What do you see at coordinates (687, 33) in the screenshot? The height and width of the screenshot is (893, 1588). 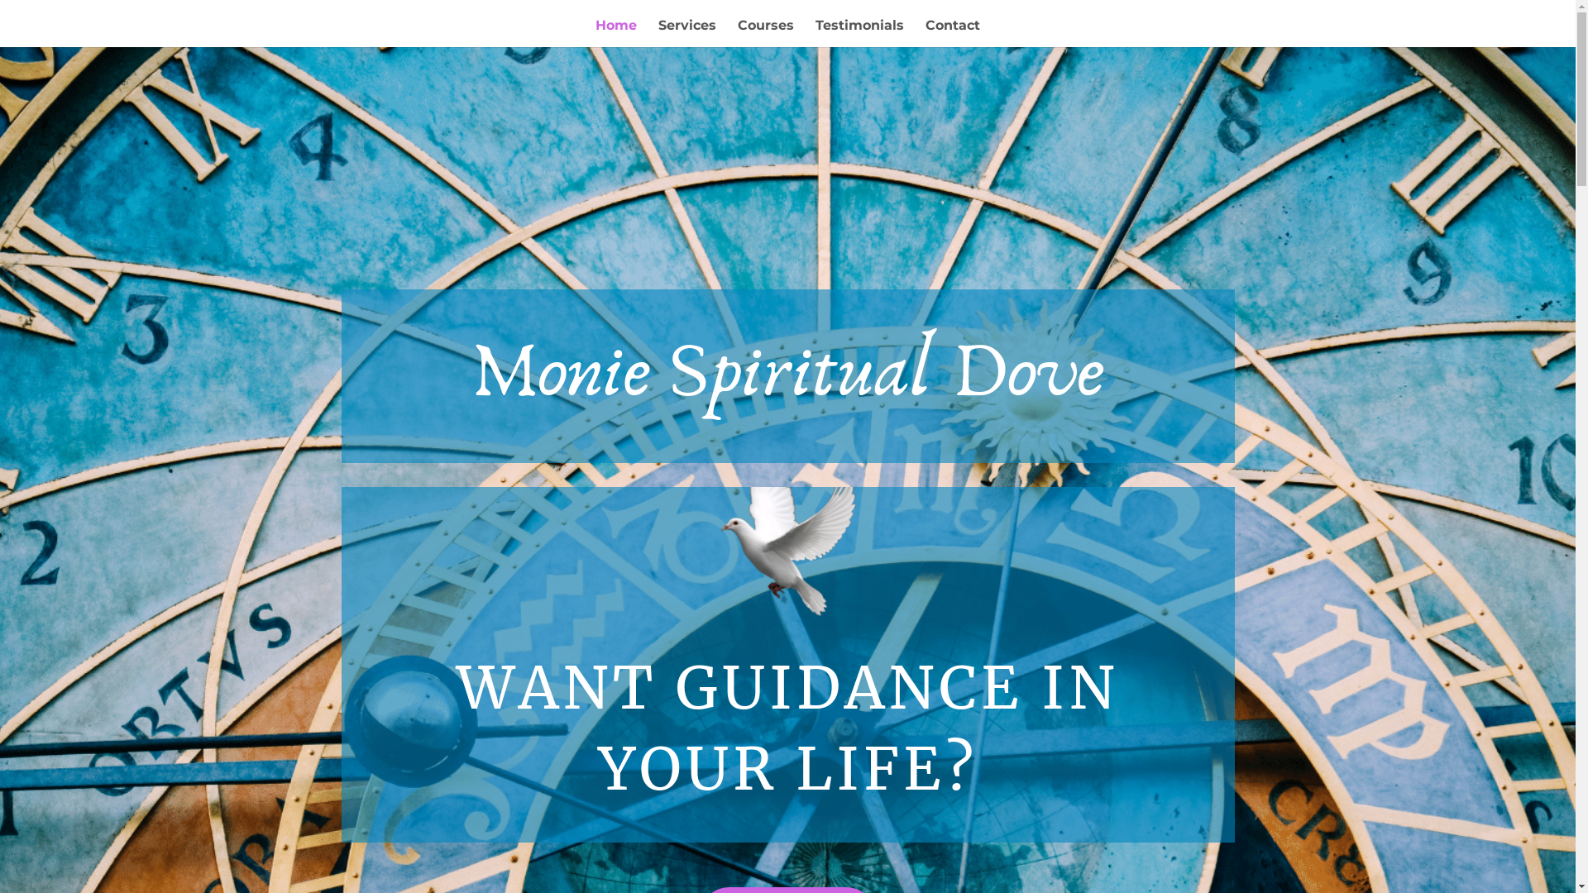 I see `Services` at bounding box center [687, 33].